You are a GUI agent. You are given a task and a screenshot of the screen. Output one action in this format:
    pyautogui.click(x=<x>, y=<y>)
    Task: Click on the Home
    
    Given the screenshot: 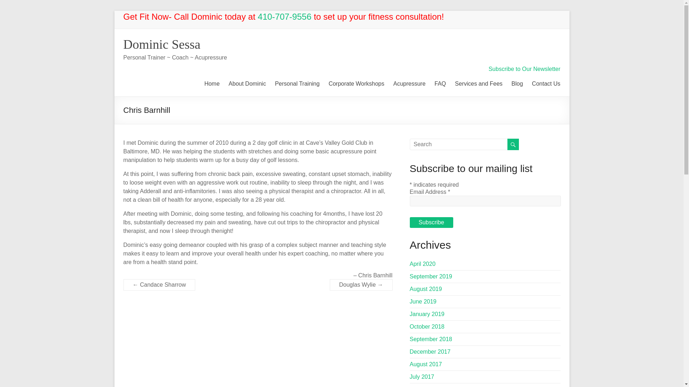 What is the action you would take?
    pyautogui.click(x=212, y=82)
    